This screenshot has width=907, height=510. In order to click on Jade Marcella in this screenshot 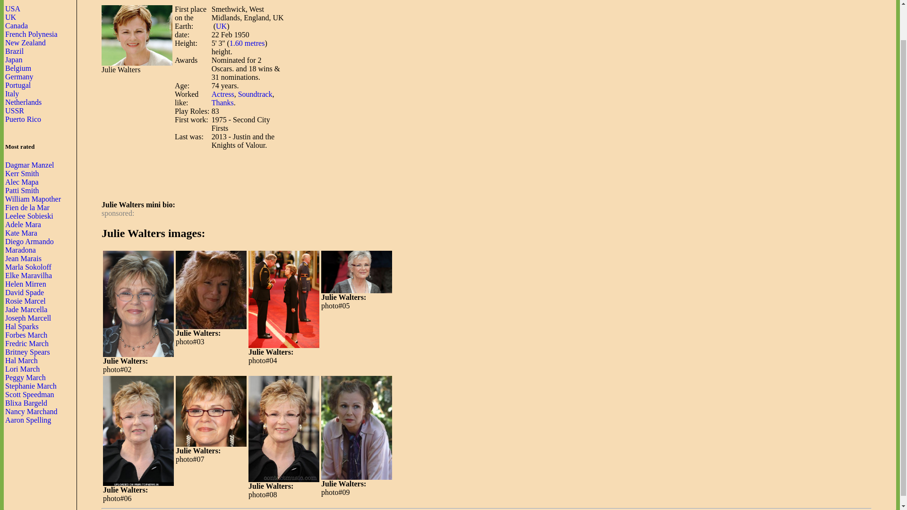, I will do `click(26, 309)`.